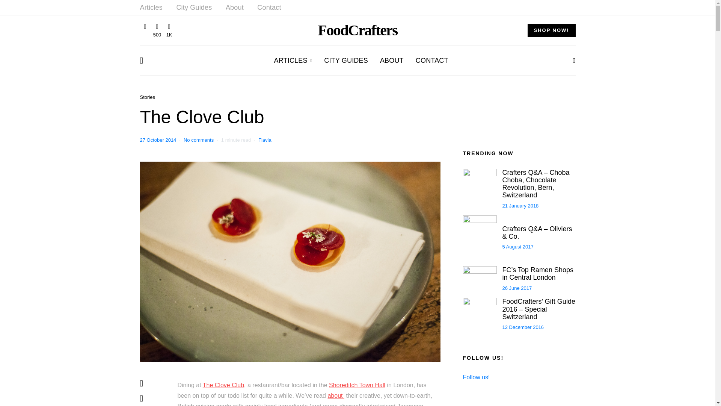  What do you see at coordinates (265, 140) in the screenshot?
I see `Flavia` at bounding box center [265, 140].